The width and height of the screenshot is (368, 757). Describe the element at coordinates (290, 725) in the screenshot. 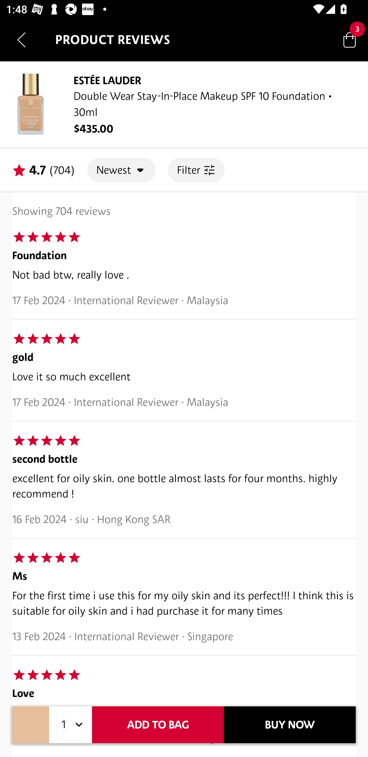

I see `BUY NOW` at that location.